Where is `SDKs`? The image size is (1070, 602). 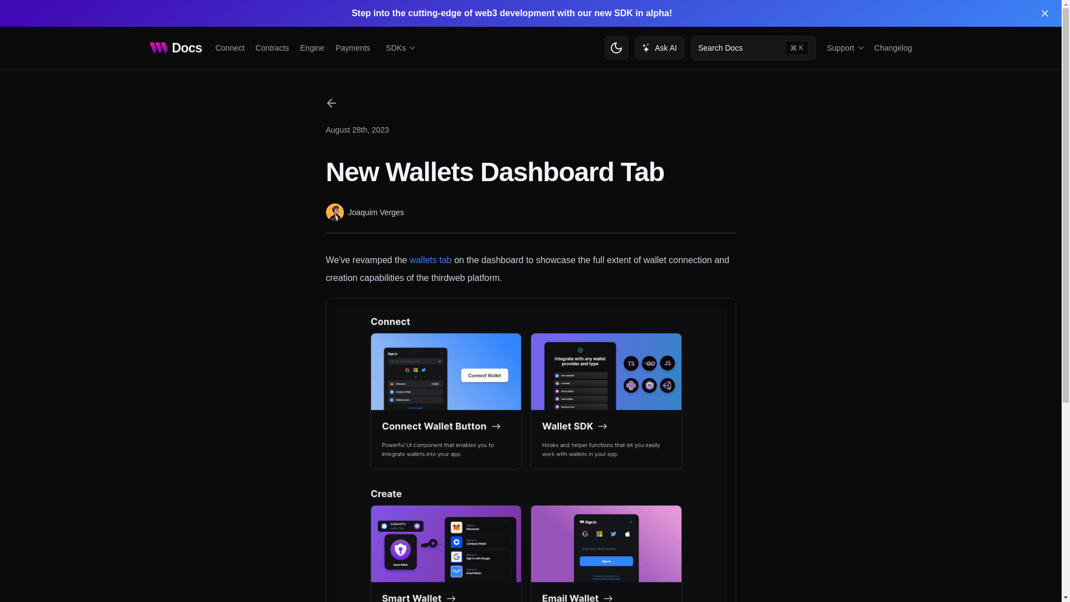 SDKs is located at coordinates (659, 47).